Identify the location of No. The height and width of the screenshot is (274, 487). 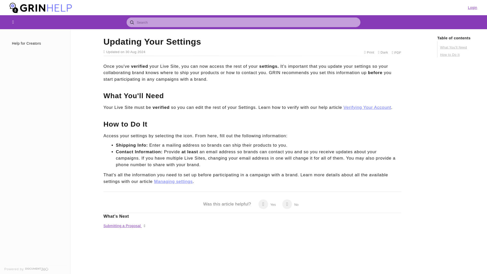
(290, 204).